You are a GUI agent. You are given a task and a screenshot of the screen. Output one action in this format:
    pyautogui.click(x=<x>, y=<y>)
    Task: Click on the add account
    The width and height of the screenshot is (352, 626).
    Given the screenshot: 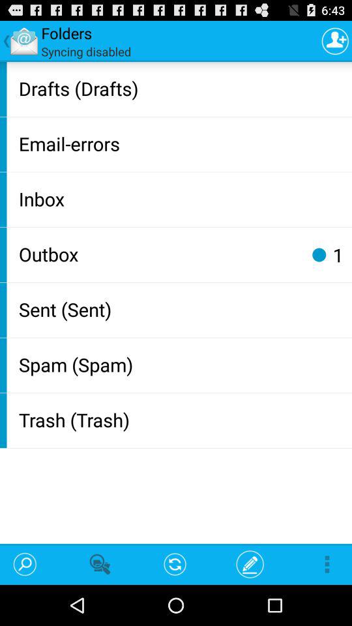 What is the action you would take?
    pyautogui.click(x=335, y=40)
    